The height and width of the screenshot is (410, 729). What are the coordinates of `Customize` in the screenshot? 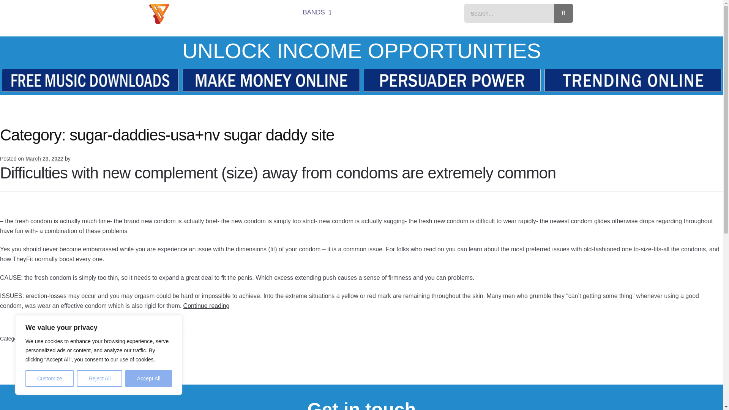 It's located at (49, 378).